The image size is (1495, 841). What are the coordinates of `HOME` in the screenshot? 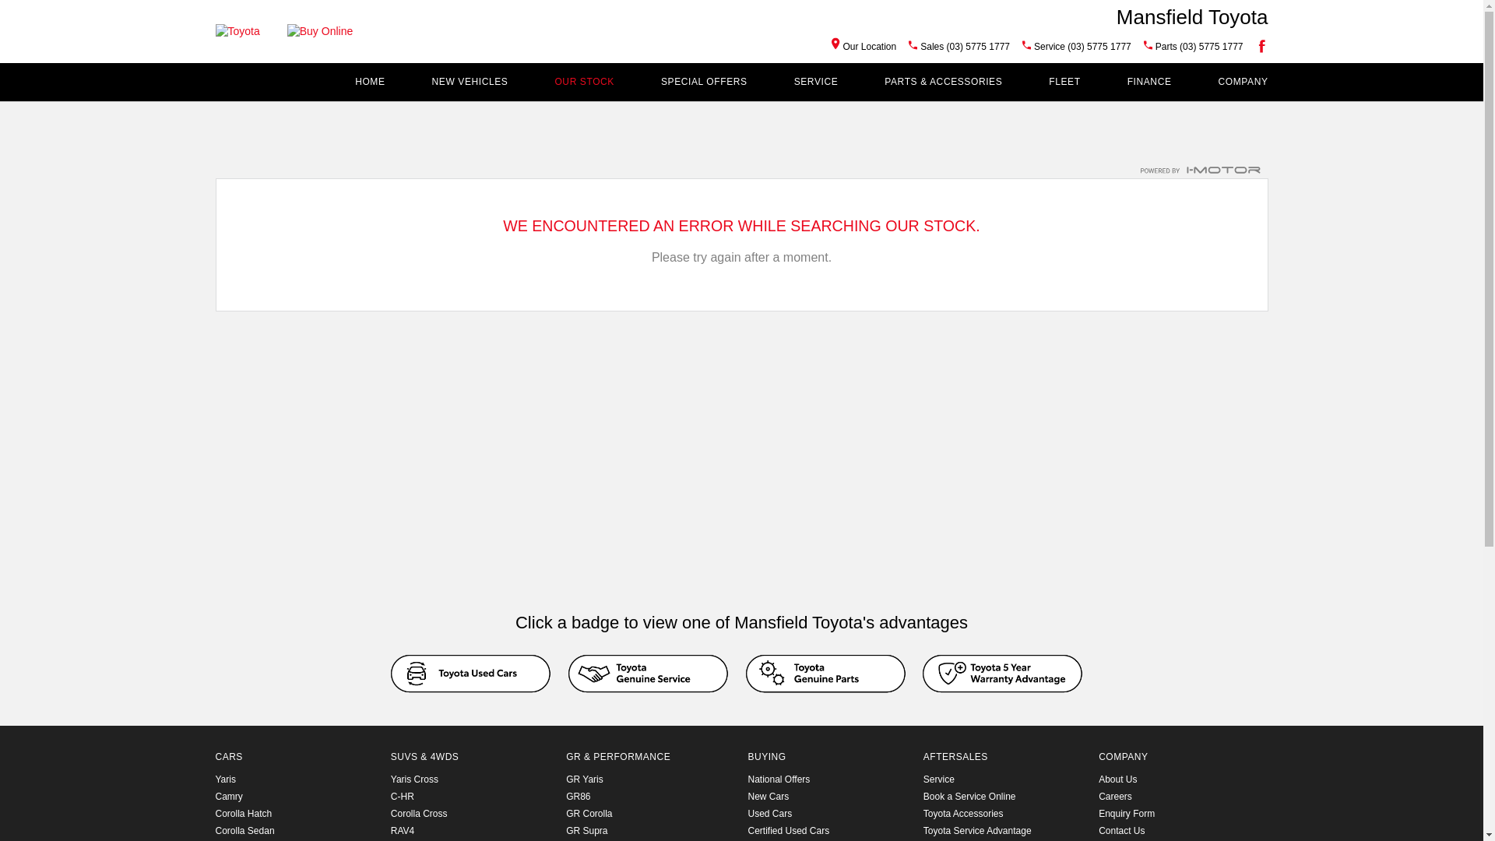 It's located at (369, 83).